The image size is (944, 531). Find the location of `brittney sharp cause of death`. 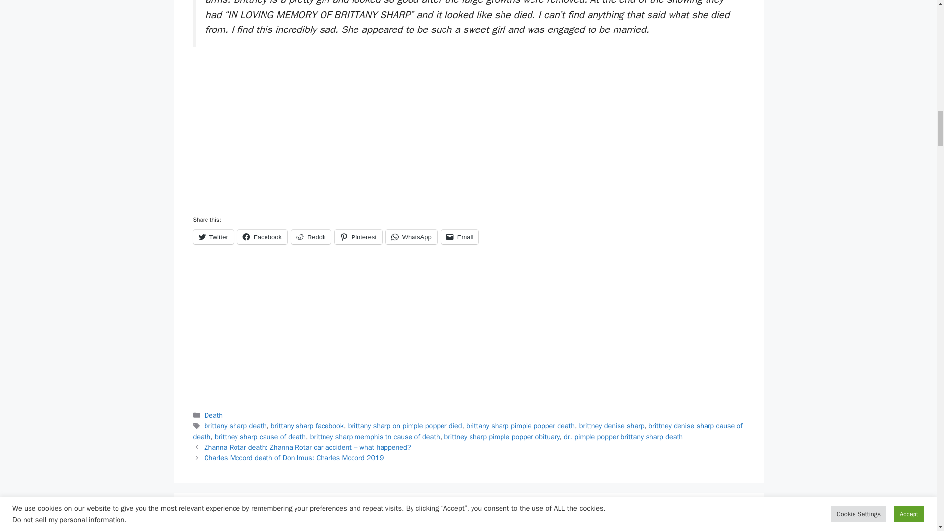

brittney sharp cause of death is located at coordinates (261, 437).